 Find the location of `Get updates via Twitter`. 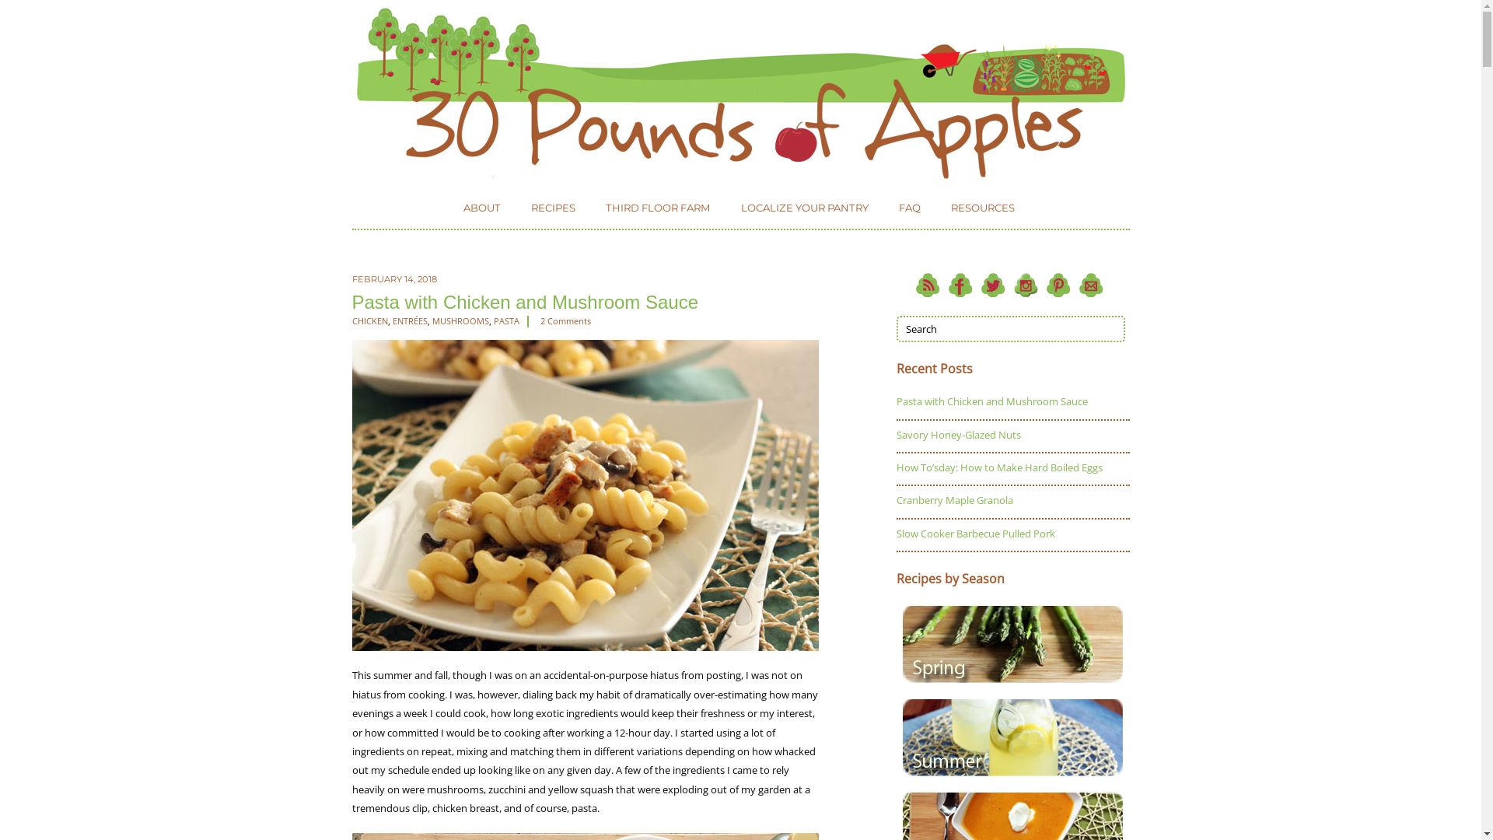

Get updates via Twitter is located at coordinates (992, 285).